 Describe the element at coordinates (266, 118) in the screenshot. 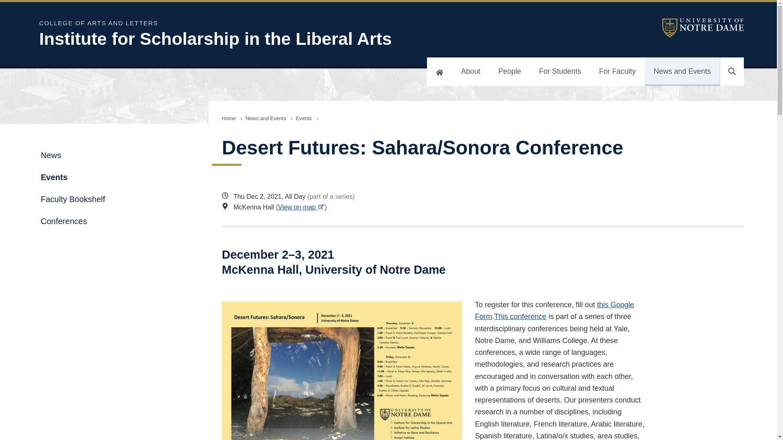

I see `News and Events` at that location.